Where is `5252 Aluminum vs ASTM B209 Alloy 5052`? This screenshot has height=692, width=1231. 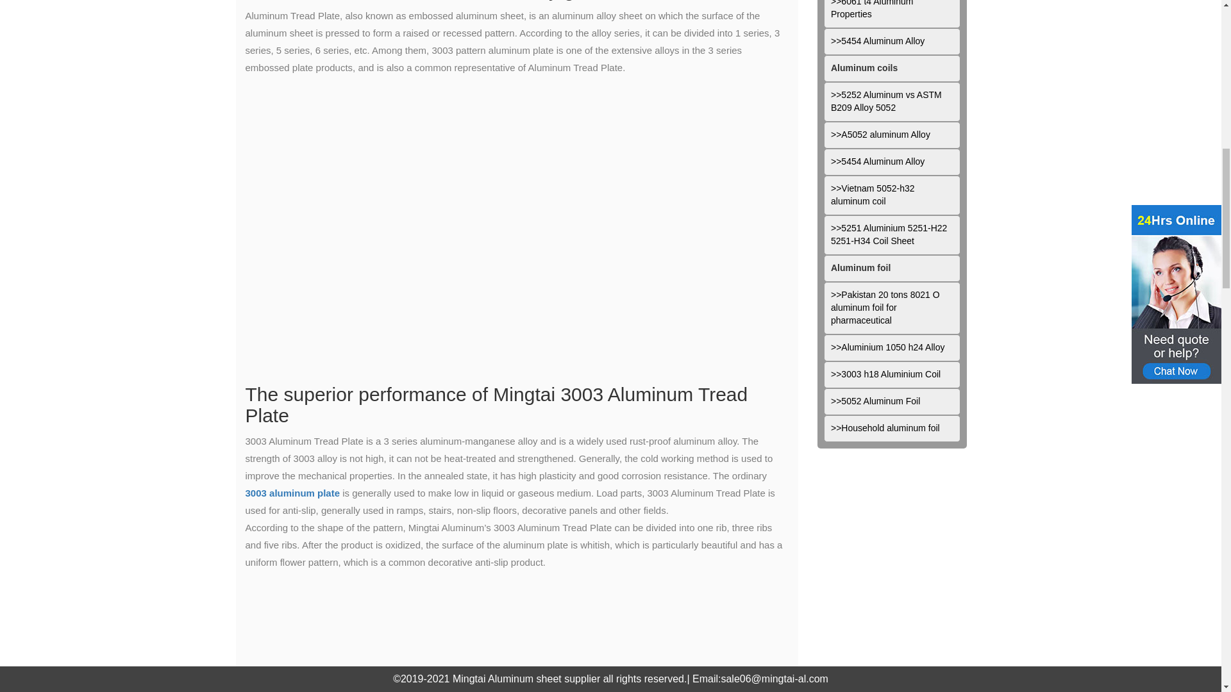
5252 Aluminum vs ASTM B209 Alloy 5052 is located at coordinates (891, 102).